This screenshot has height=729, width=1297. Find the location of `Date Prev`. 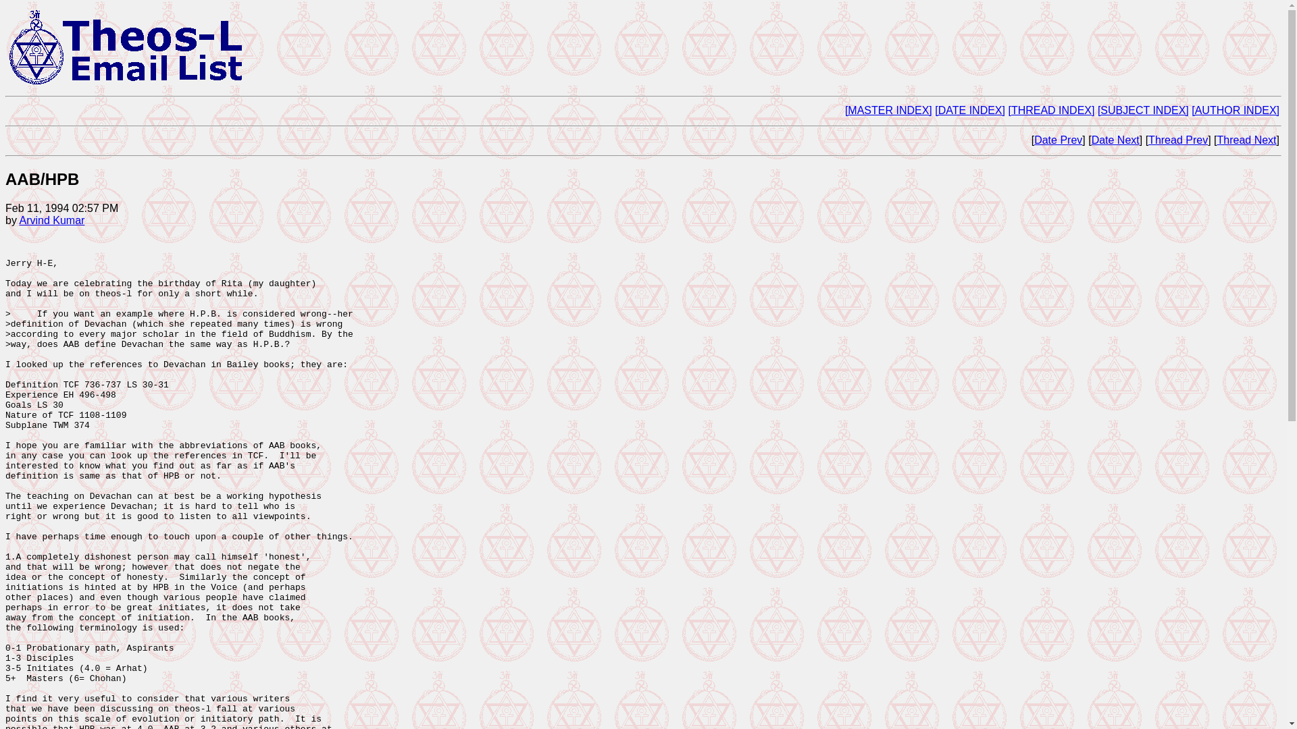

Date Prev is located at coordinates (1058, 140).